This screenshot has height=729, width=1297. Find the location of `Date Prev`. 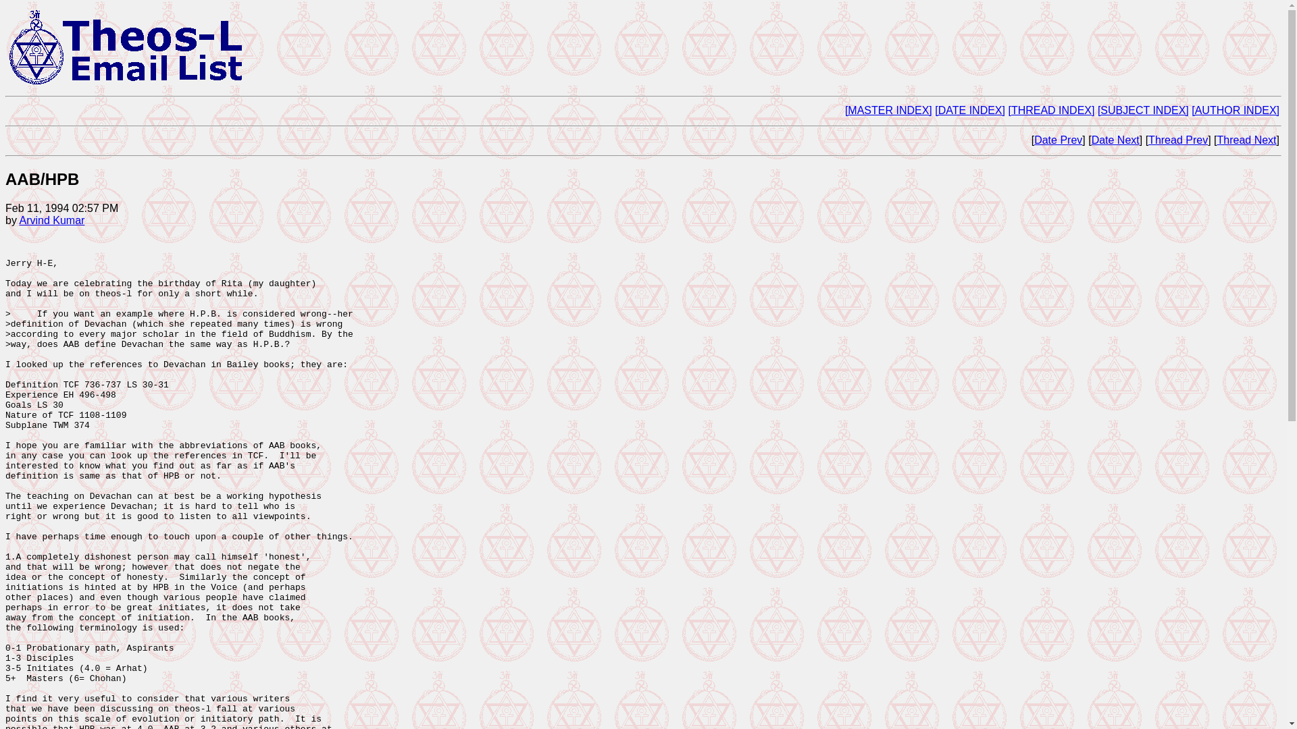

Date Prev is located at coordinates (1058, 140).